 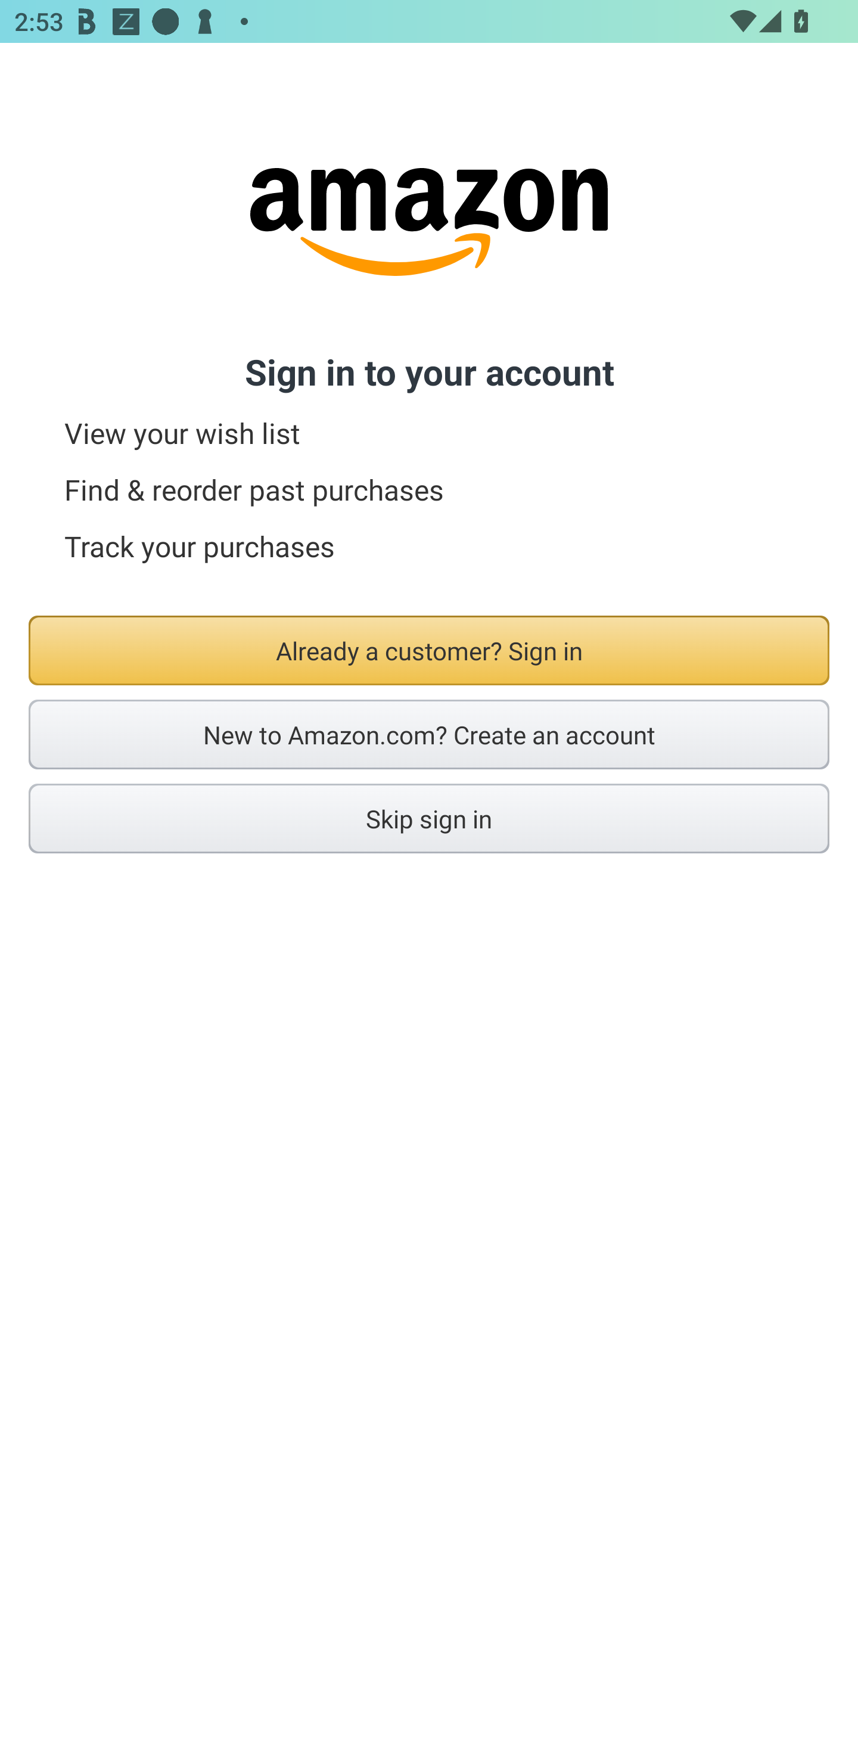 What do you see at coordinates (429, 734) in the screenshot?
I see `New to Amazon.com? Create an account` at bounding box center [429, 734].